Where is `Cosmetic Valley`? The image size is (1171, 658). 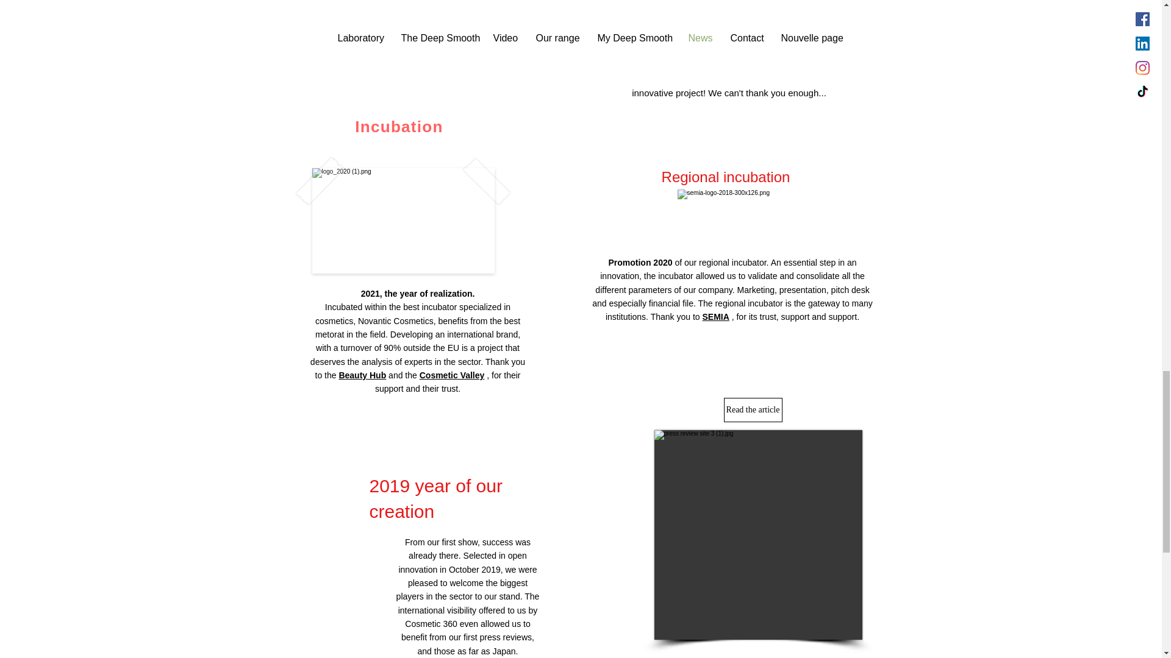
Cosmetic Valley is located at coordinates (451, 375).